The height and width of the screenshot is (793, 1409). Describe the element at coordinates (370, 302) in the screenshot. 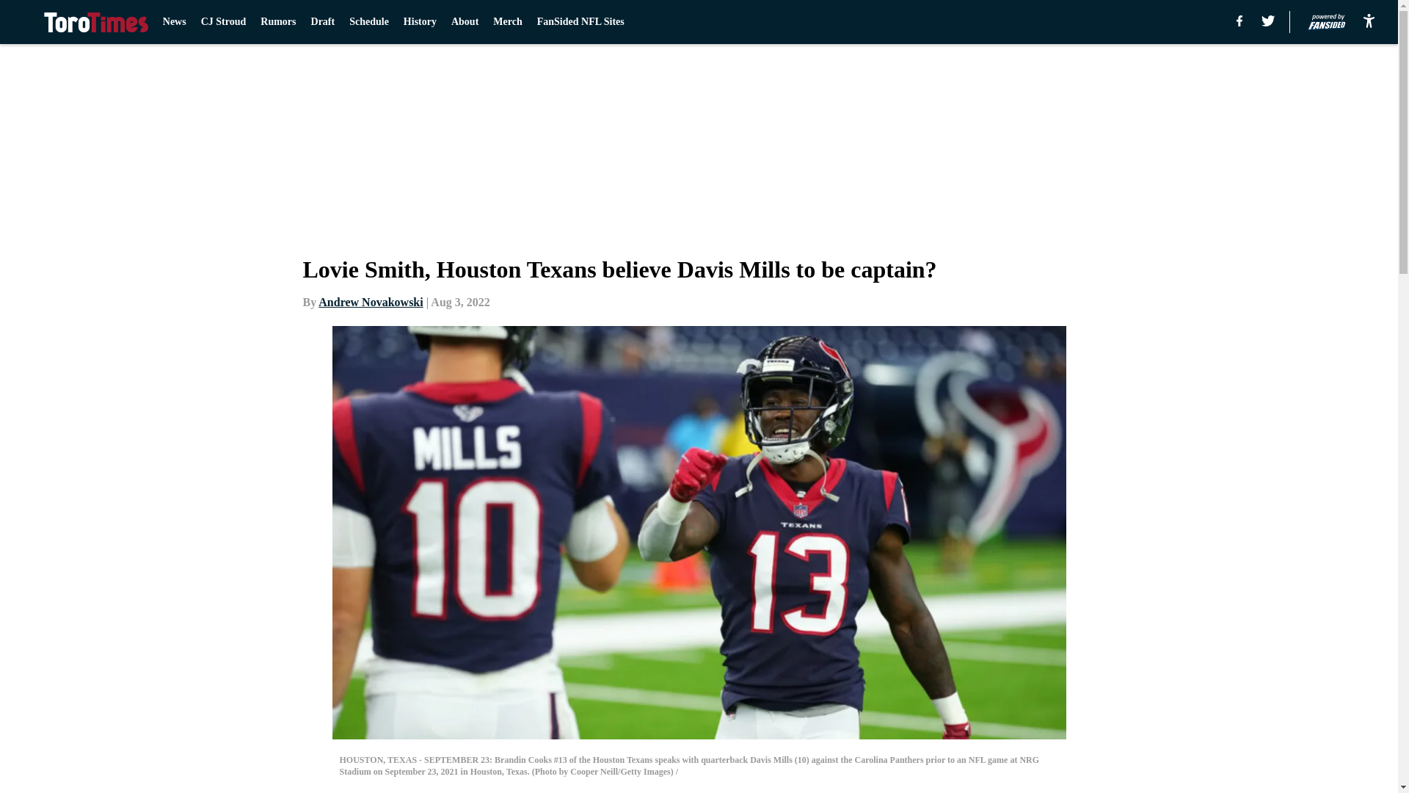

I see `Andrew Novakowski` at that location.